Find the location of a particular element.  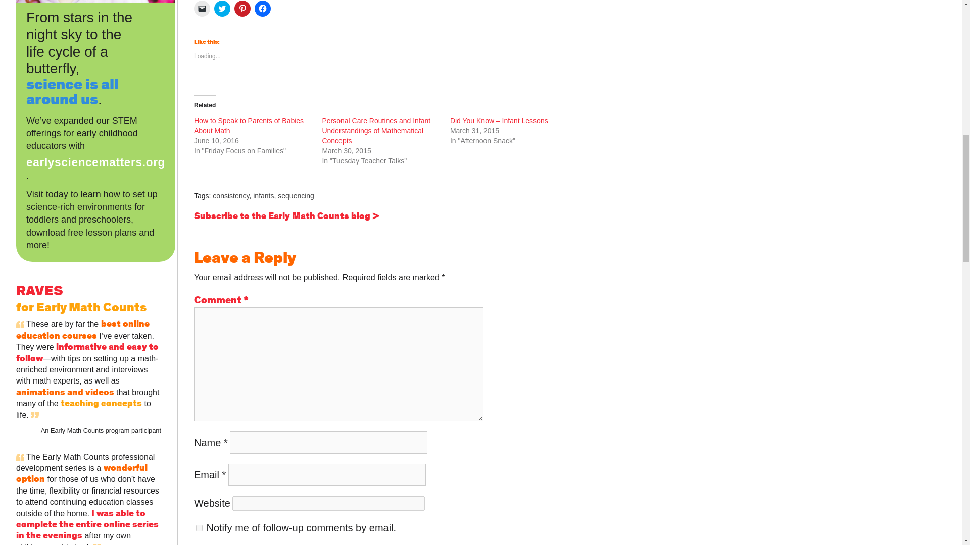

Click to share on Pinterest is located at coordinates (243, 9).